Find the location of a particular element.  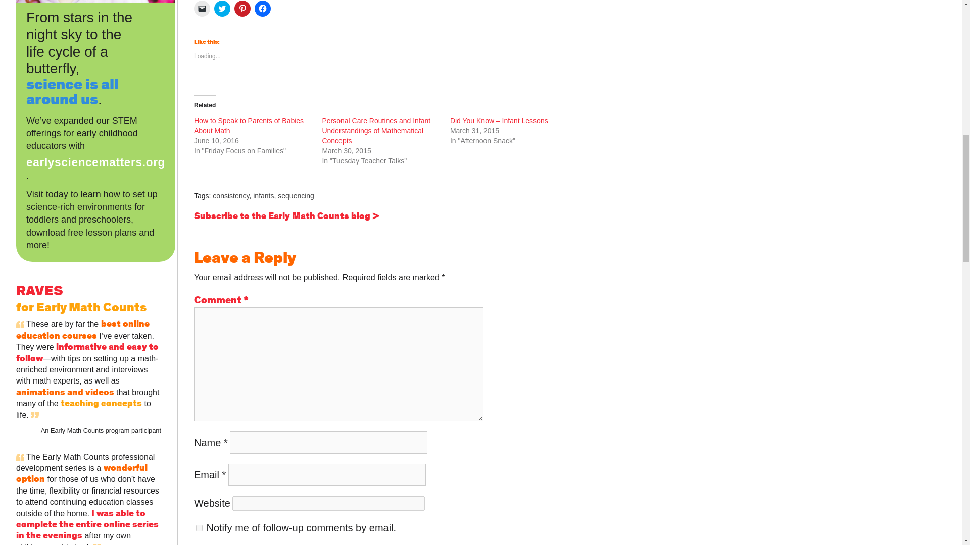

Click to share on Pinterest is located at coordinates (243, 9).